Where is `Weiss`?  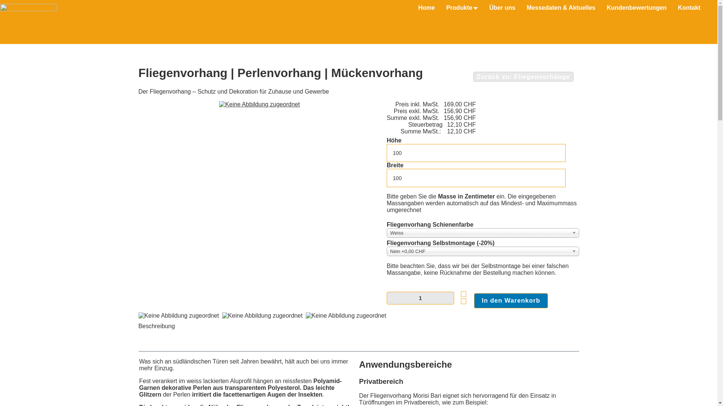
Weiss is located at coordinates (483, 233).